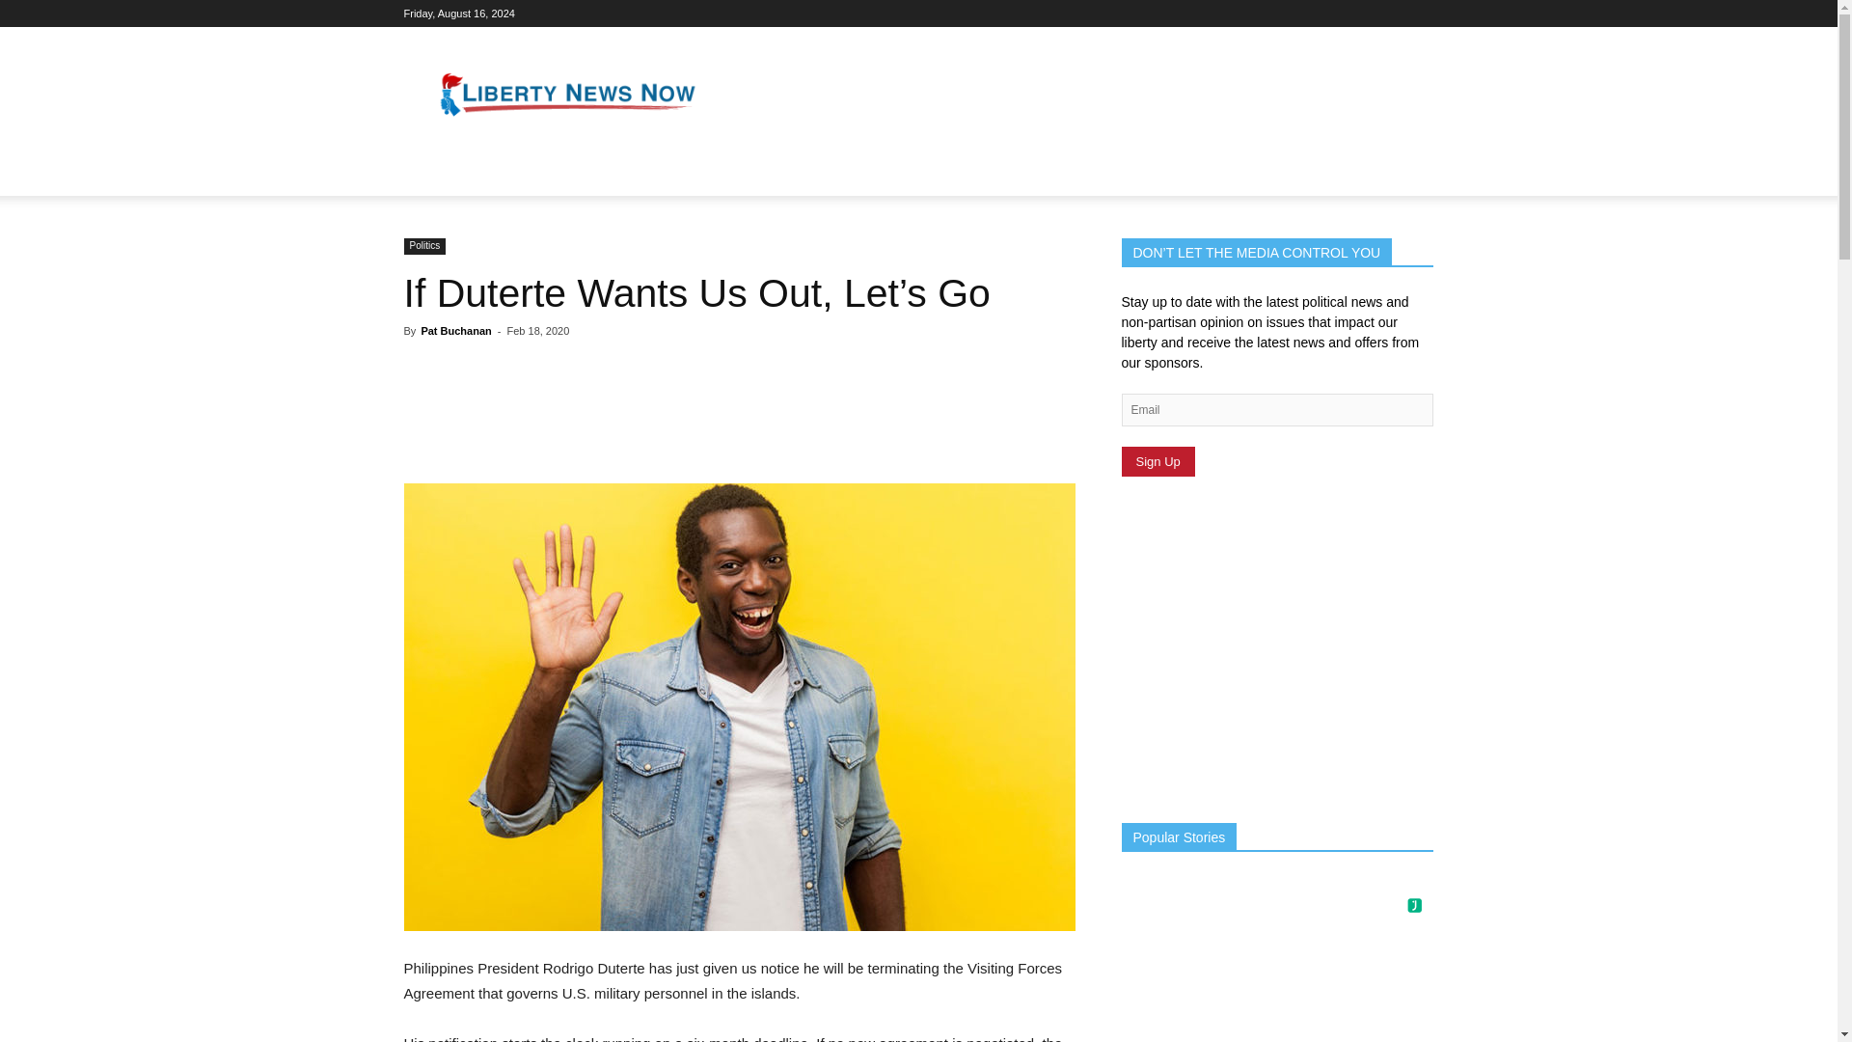  Describe the element at coordinates (537, 173) in the screenshot. I see `CULTURE` at that location.